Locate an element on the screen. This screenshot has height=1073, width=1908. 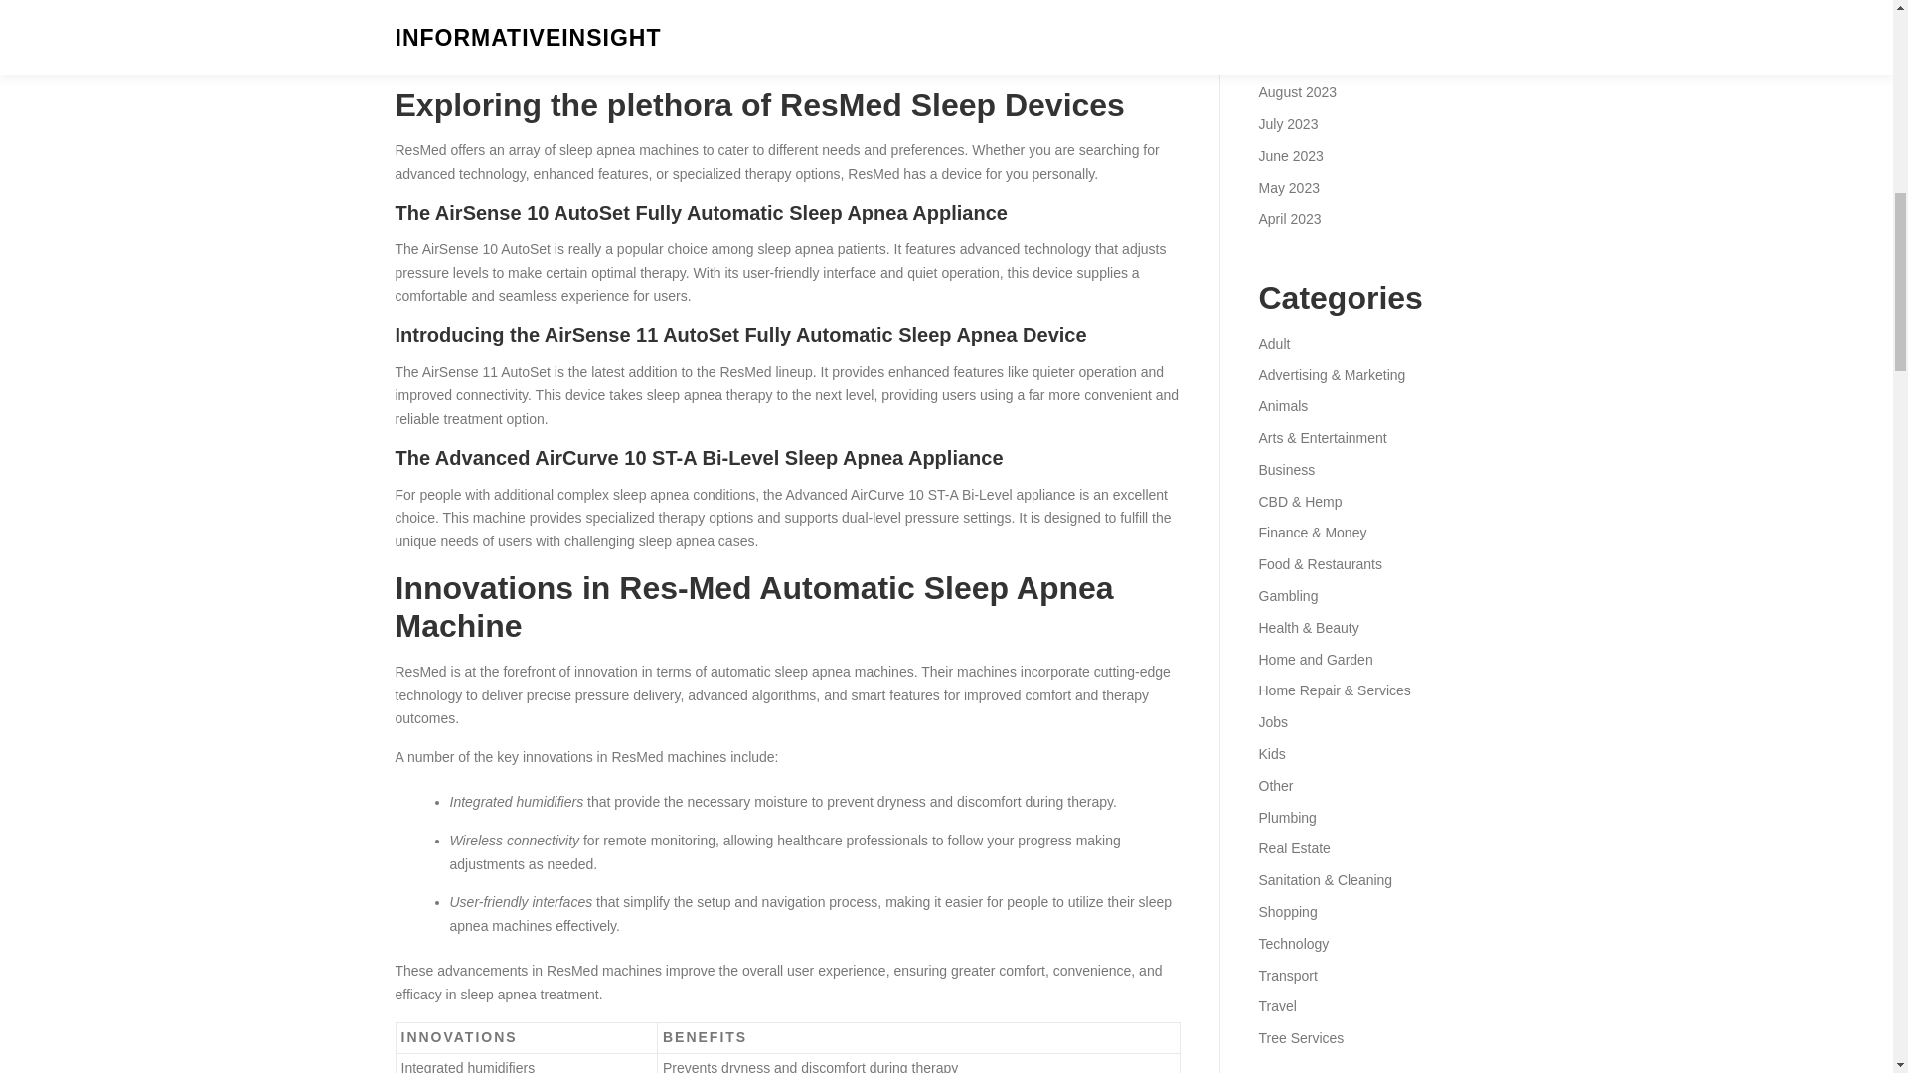
Adult is located at coordinates (1273, 344).